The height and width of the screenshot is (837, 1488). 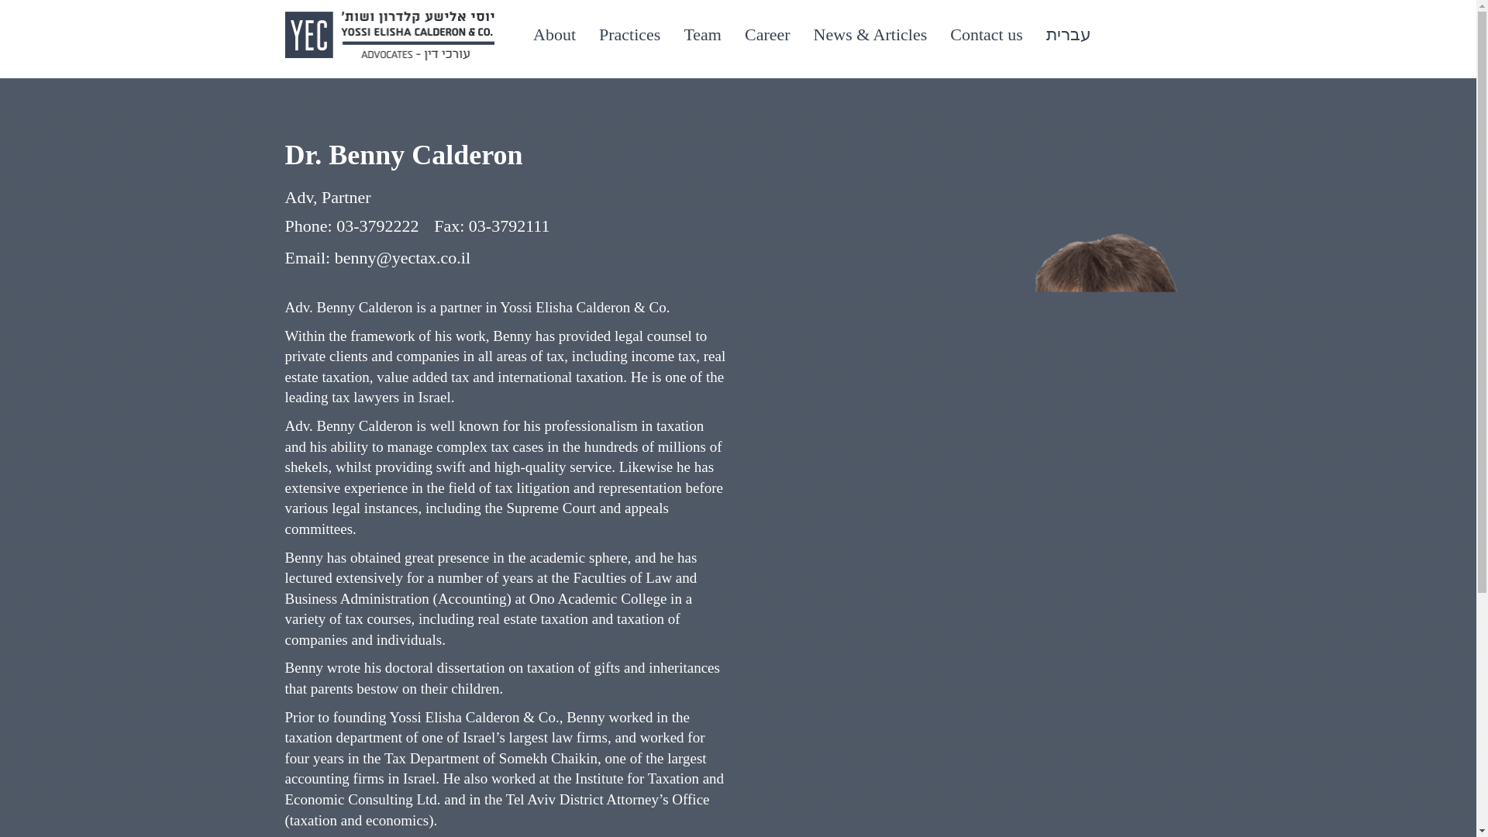 What do you see at coordinates (987, 35) in the screenshot?
I see `Contact us` at bounding box center [987, 35].